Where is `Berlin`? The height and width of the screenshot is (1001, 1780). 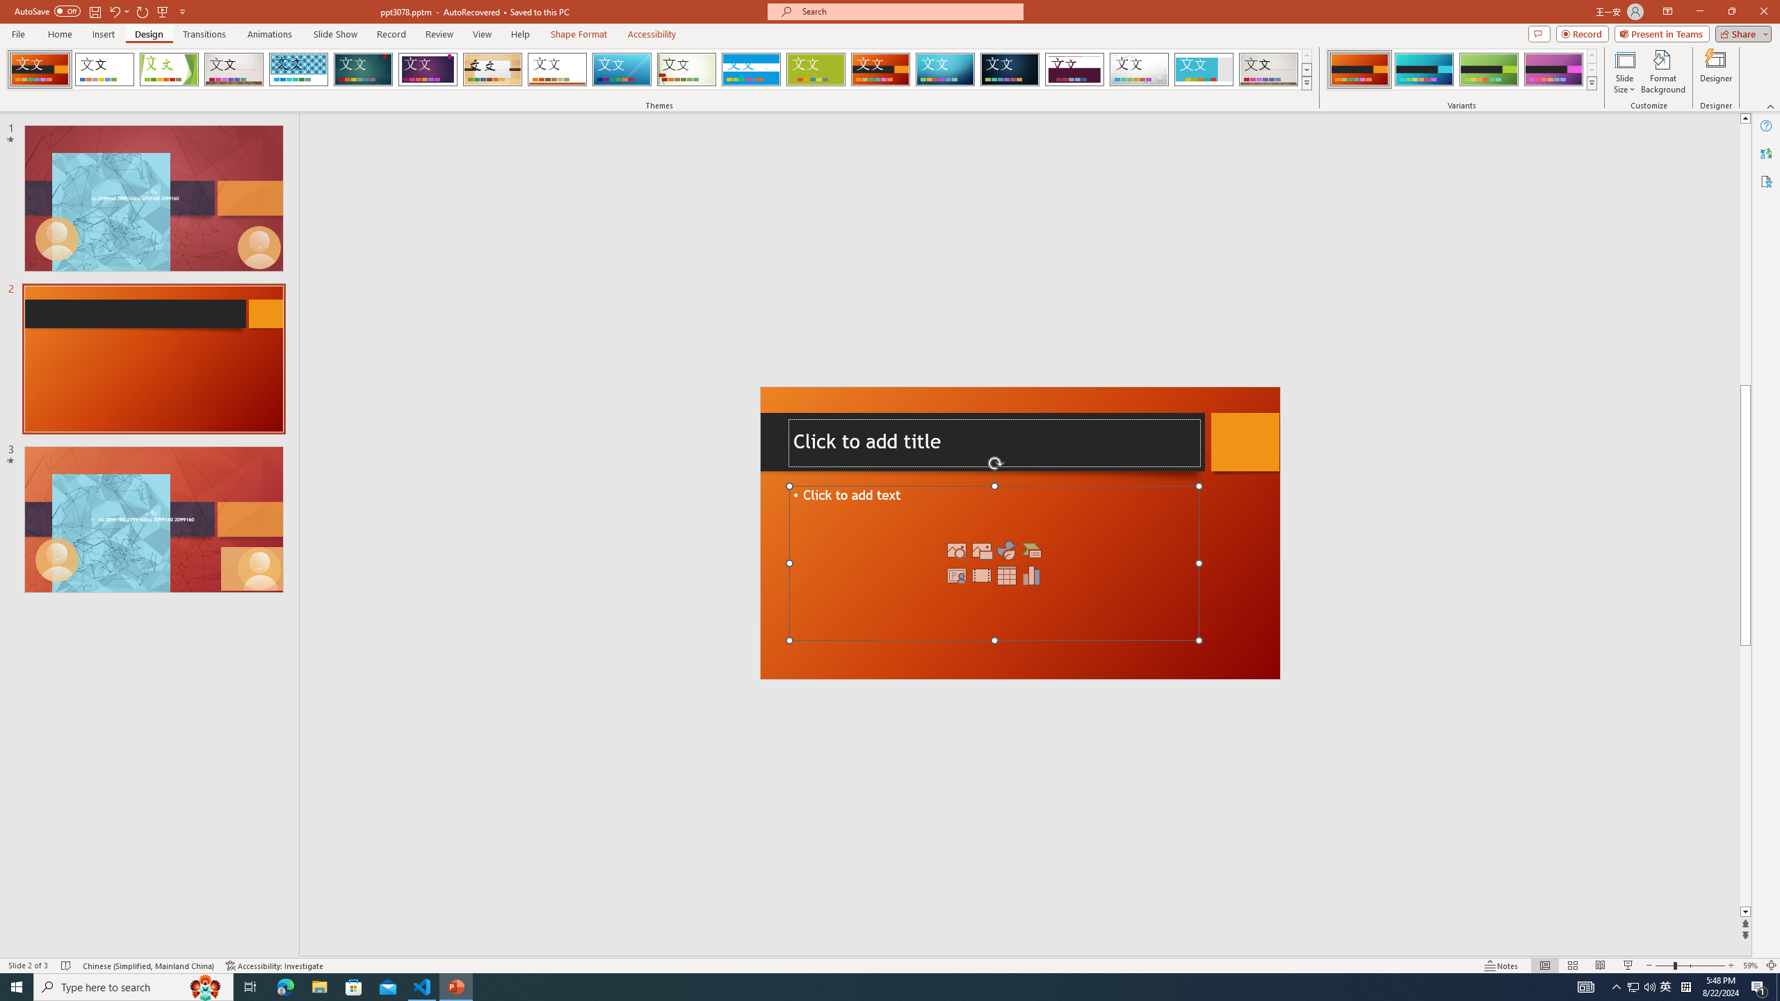
Berlin is located at coordinates (881, 70).